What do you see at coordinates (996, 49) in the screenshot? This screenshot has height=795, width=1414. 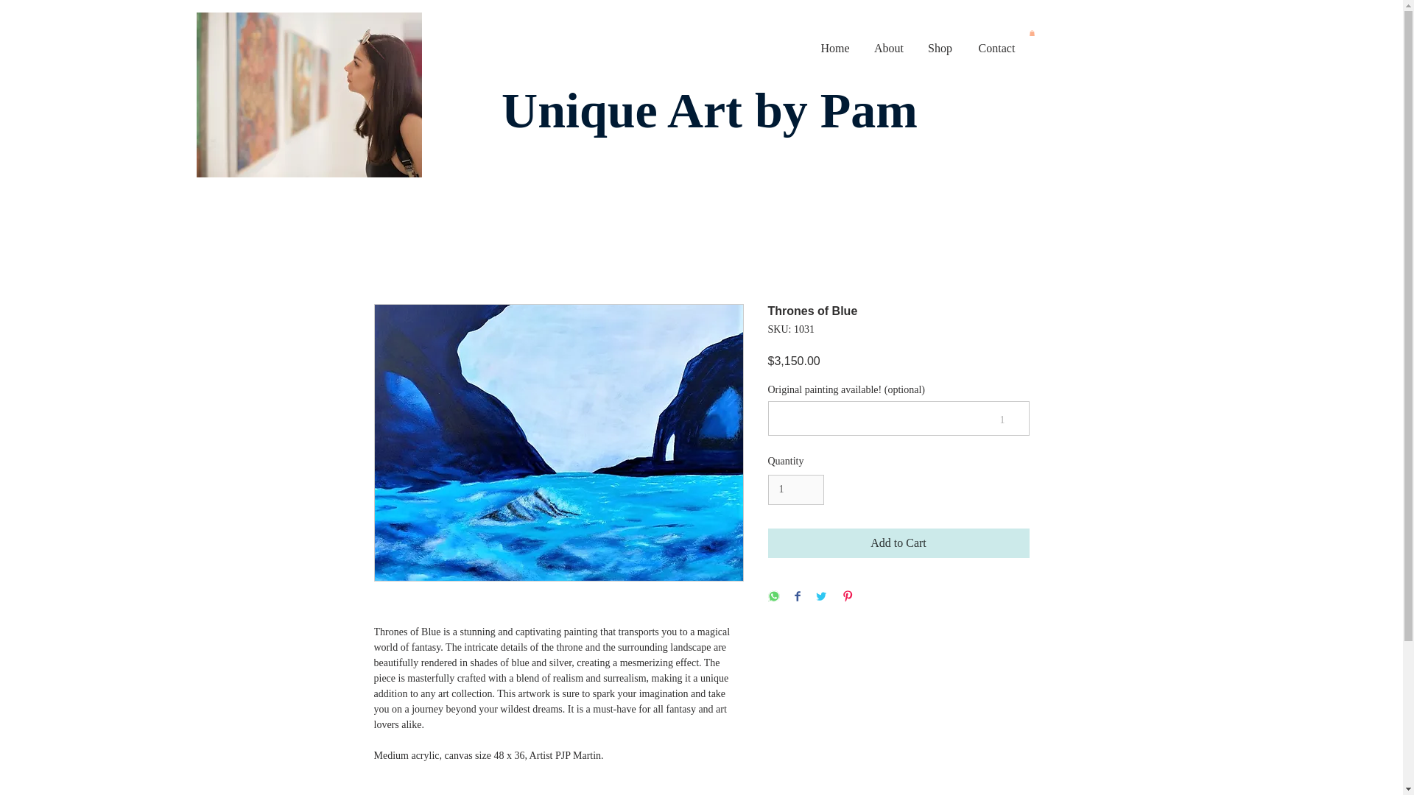 I see `Contact` at bounding box center [996, 49].